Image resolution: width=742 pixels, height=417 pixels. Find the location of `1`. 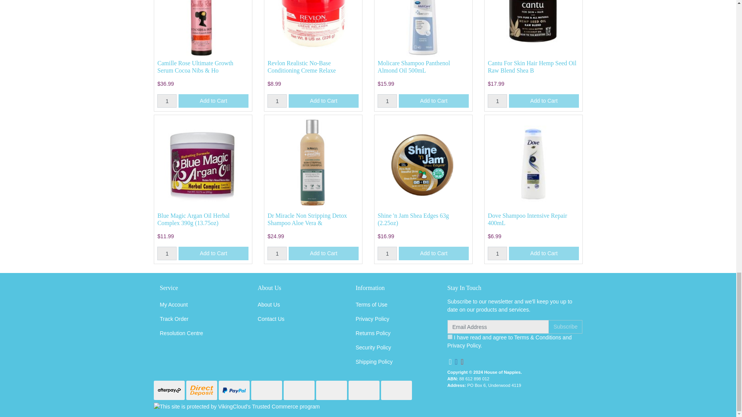

1 is located at coordinates (387, 101).